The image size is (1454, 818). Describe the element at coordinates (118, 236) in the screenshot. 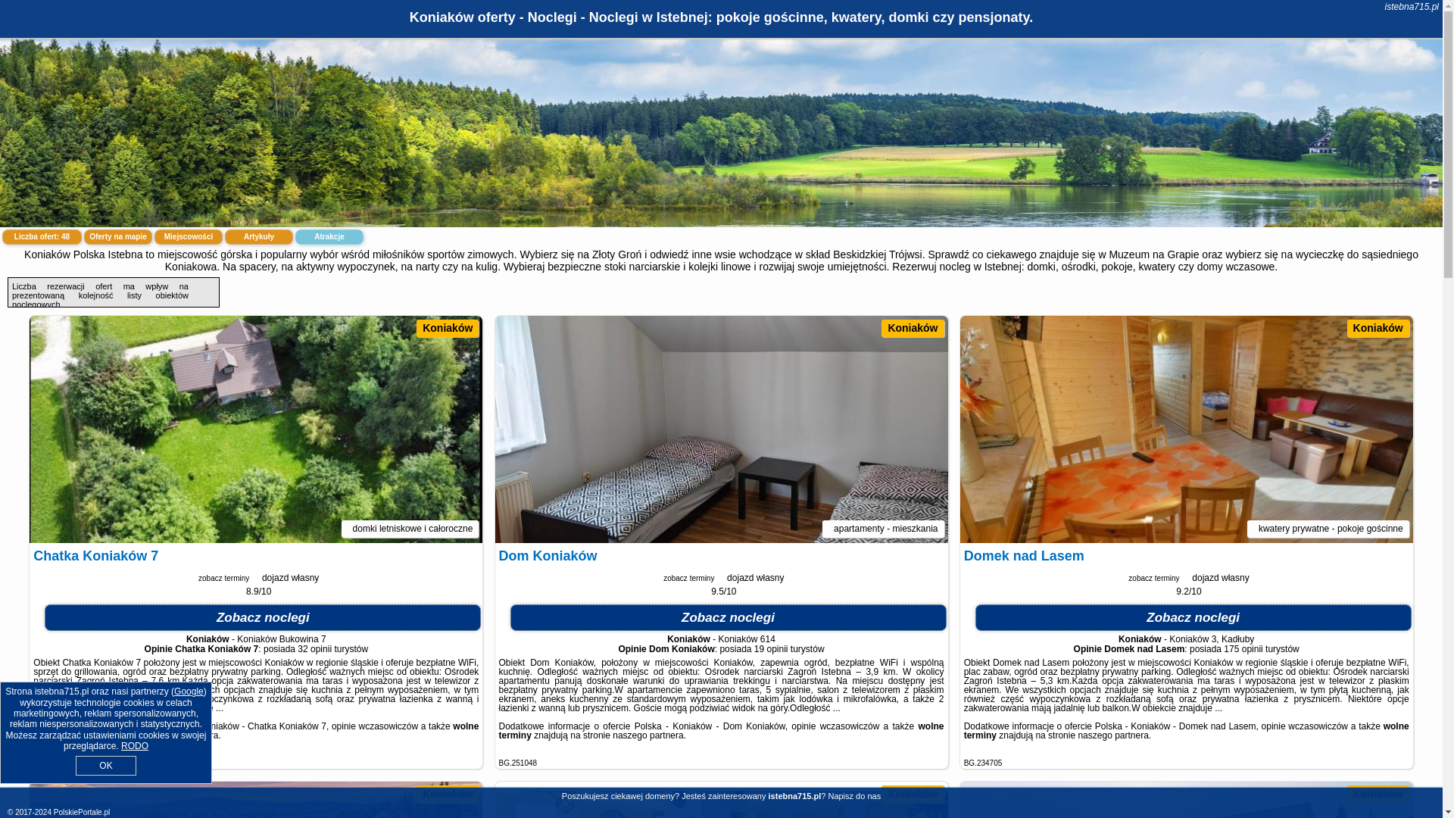

I see `Oferty na mapie` at that location.